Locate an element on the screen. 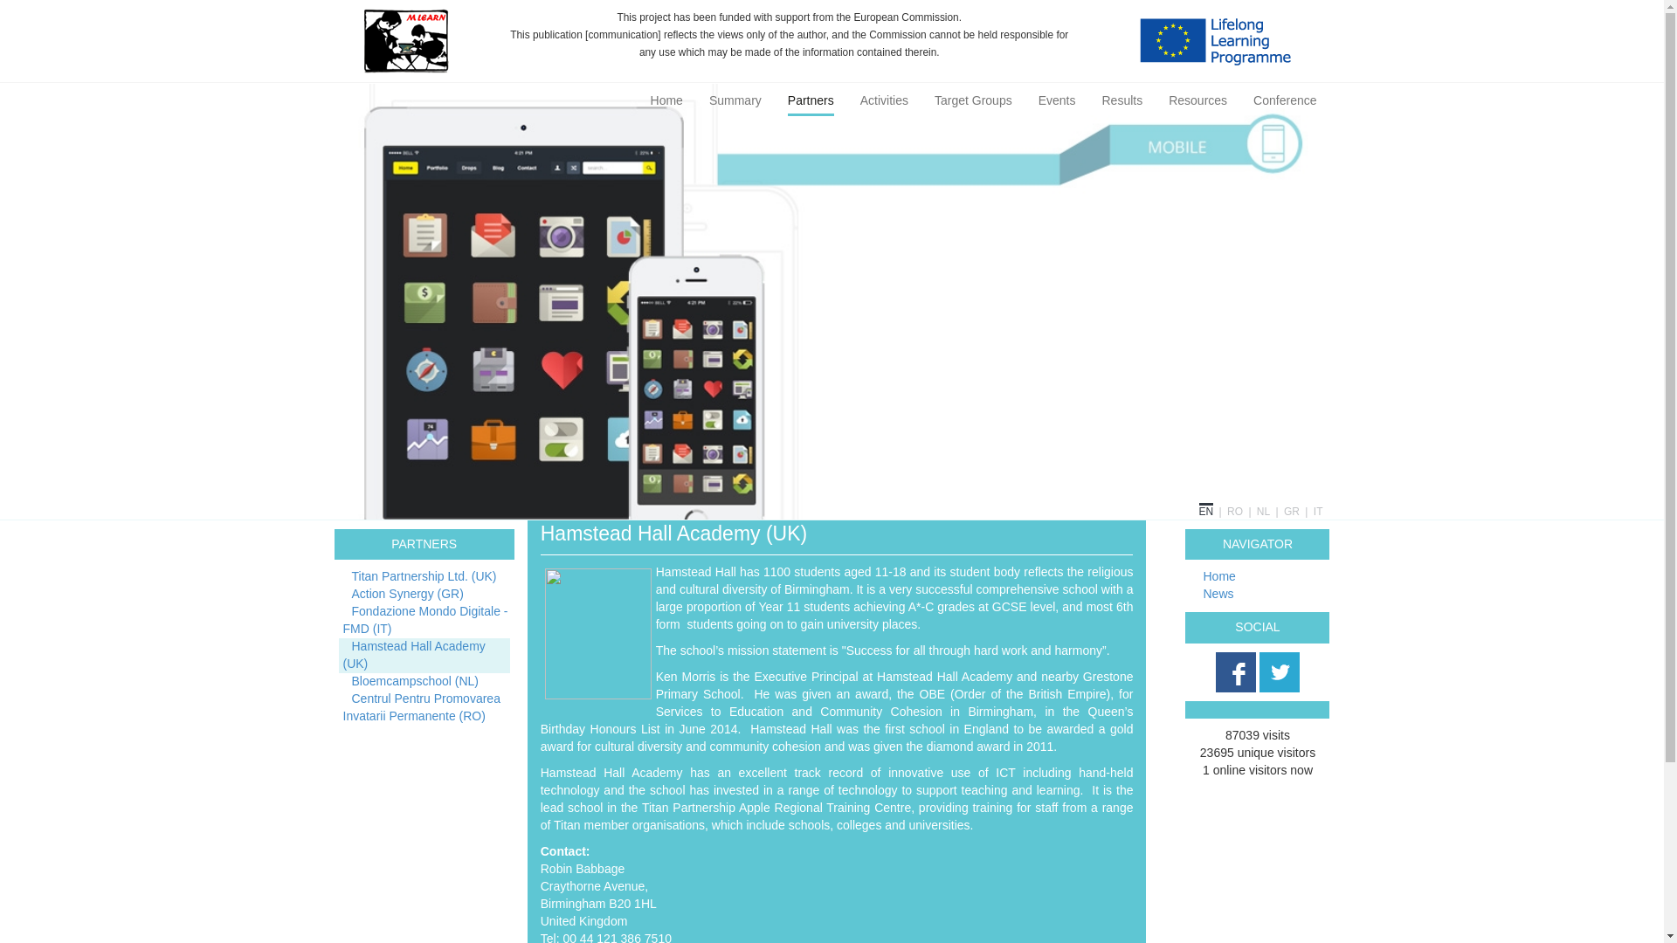  News is located at coordinates (1218, 593).